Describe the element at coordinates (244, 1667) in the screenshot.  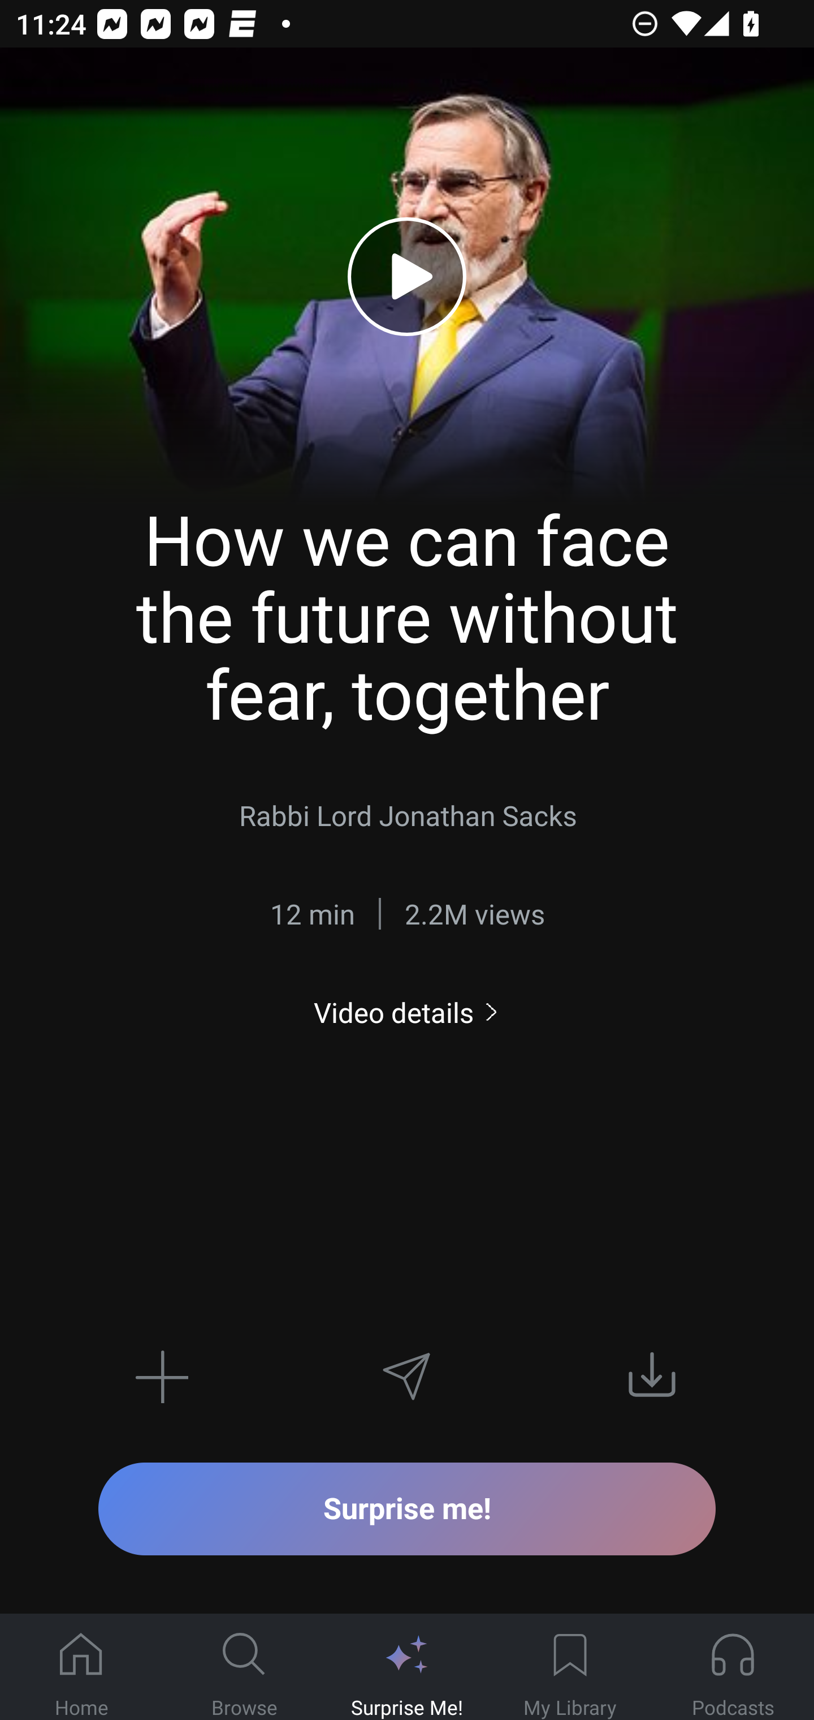
I see `Browse` at that location.